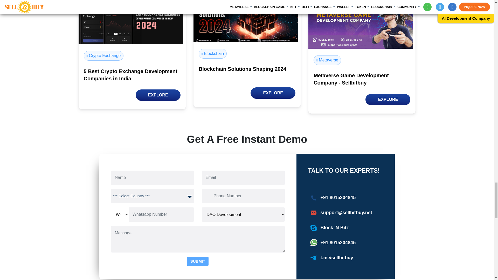 The image size is (498, 280). Describe the element at coordinates (246, 21) in the screenshot. I see `Blockchain Solutions Shaping 2024` at that location.